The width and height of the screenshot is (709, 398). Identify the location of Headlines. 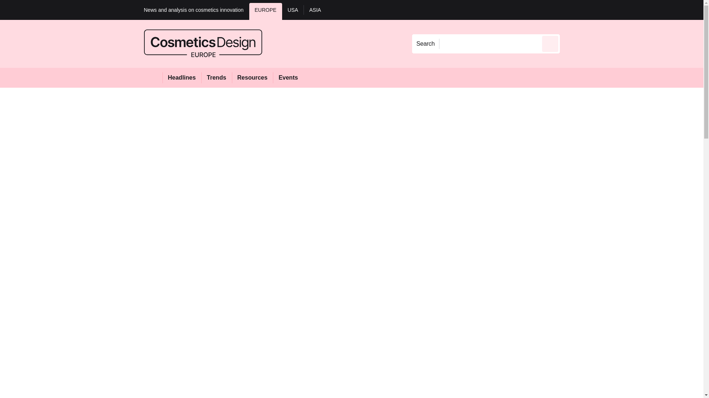
(182, 77).